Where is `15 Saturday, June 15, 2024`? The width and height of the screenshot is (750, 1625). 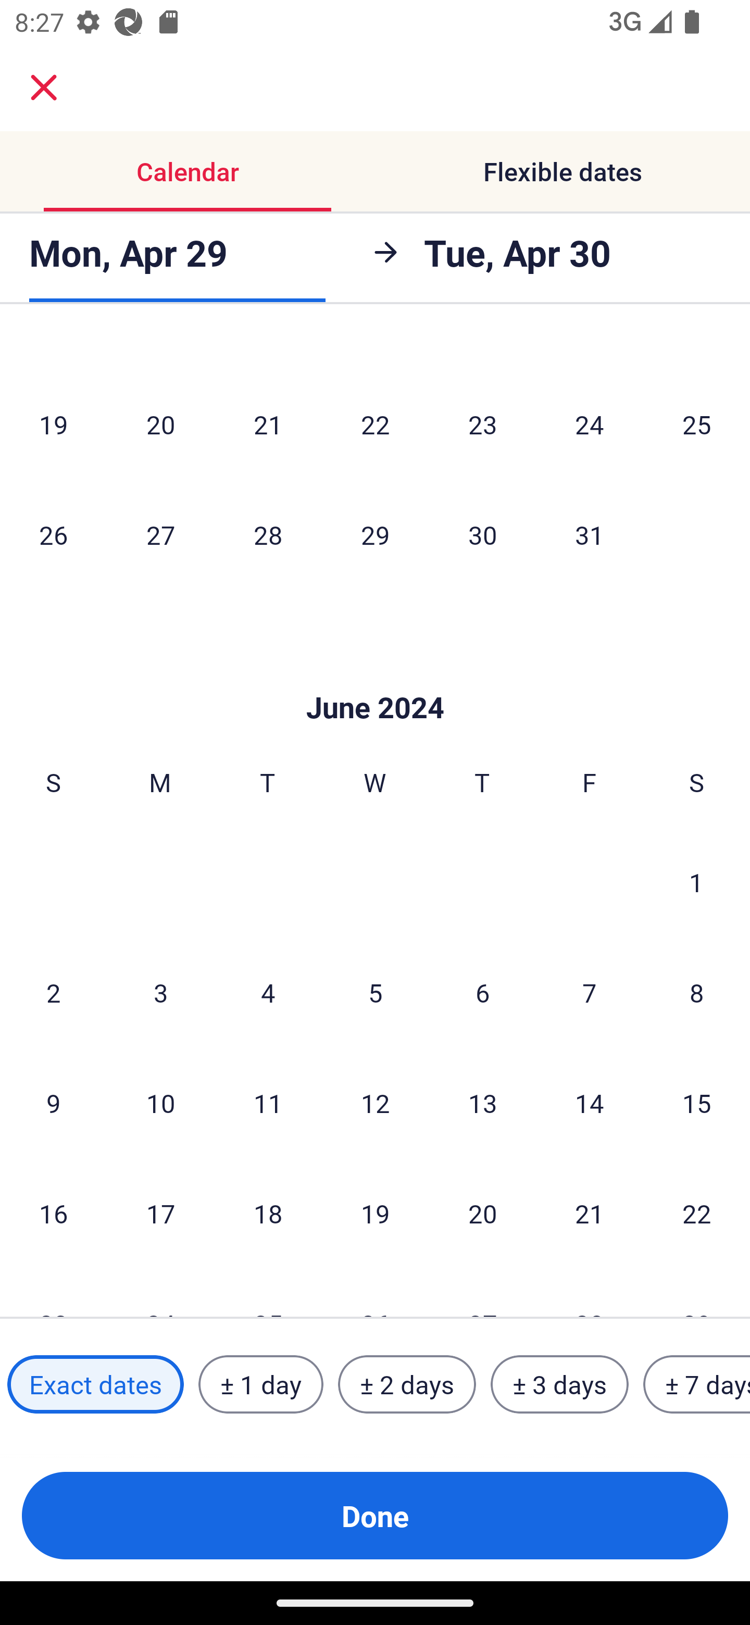
15 Saturday, June 15, 2024 is located at coordinates (697, 1103).